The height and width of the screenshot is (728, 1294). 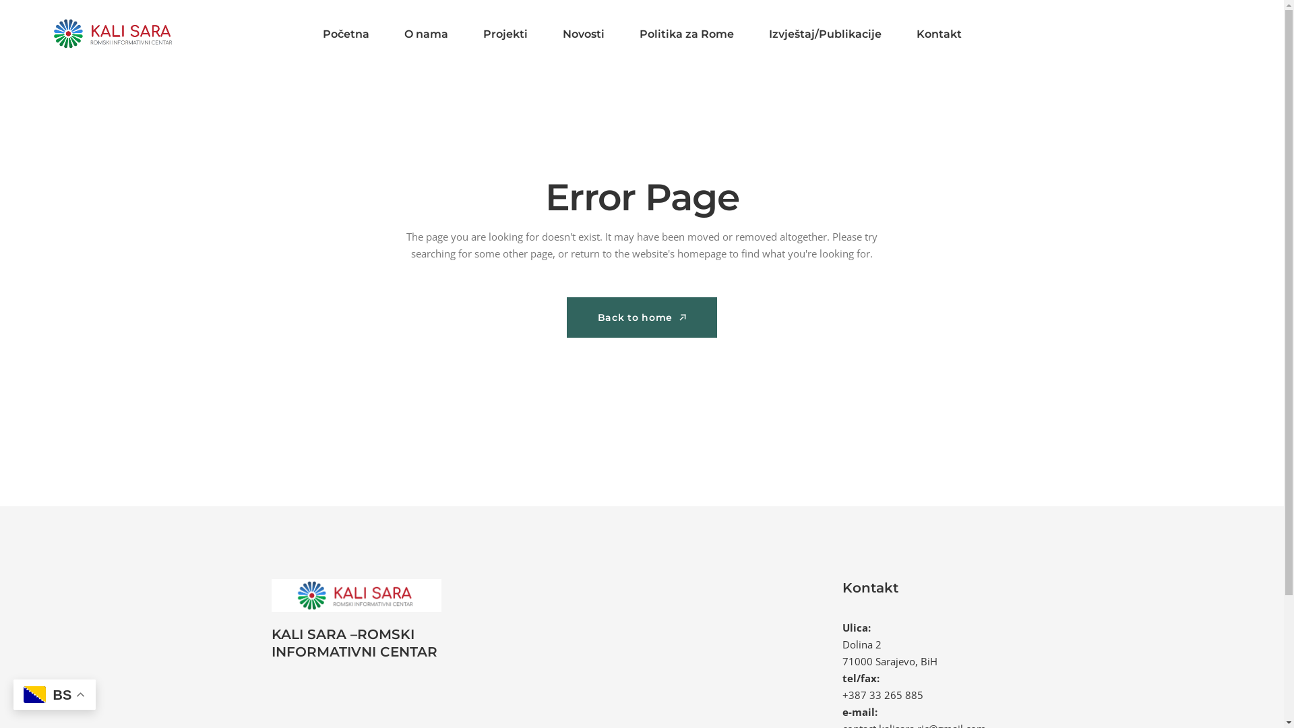 I want to click on Novosti, so click(x=583, y=34).